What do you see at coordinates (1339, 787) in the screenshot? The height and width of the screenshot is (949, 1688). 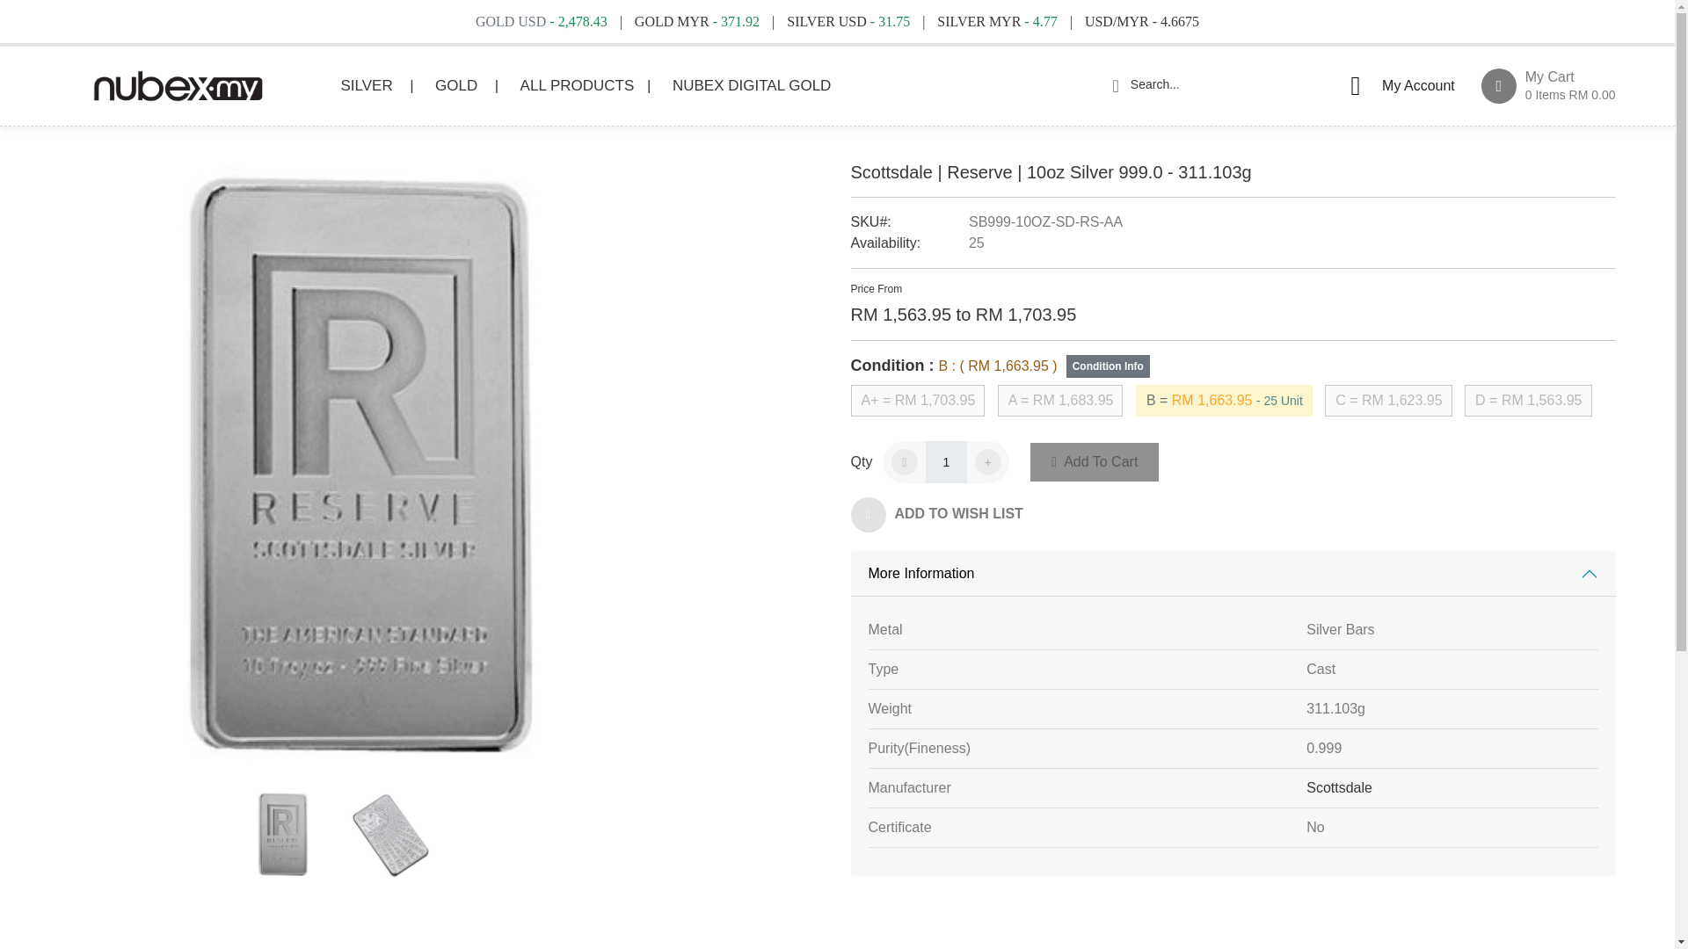 I see `ADD TO WISH LIST` at bounding box center [1339, 787].